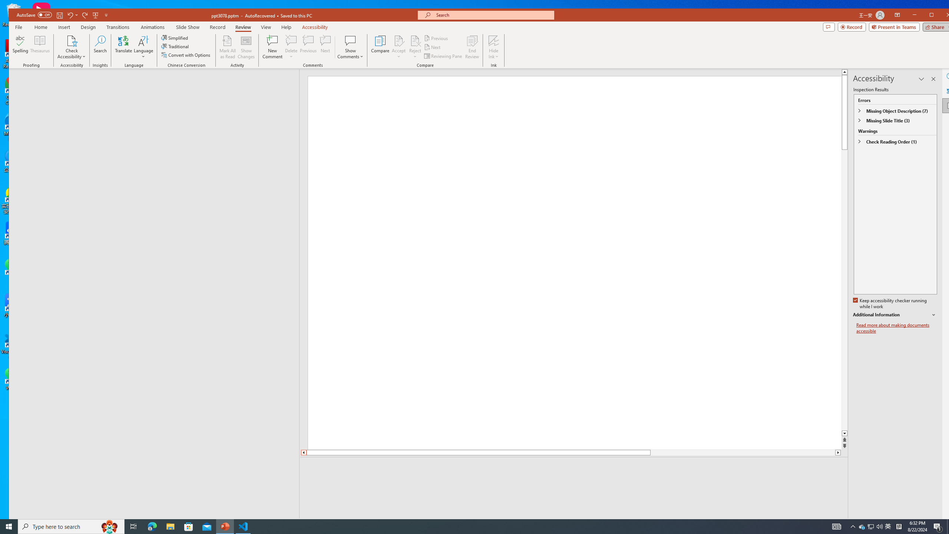 The height and width of the screenshot is (534, 949). What do you see at coordinates (157, 84) in the screenshot?
I see `Outline` at bounding box center [157, 84].